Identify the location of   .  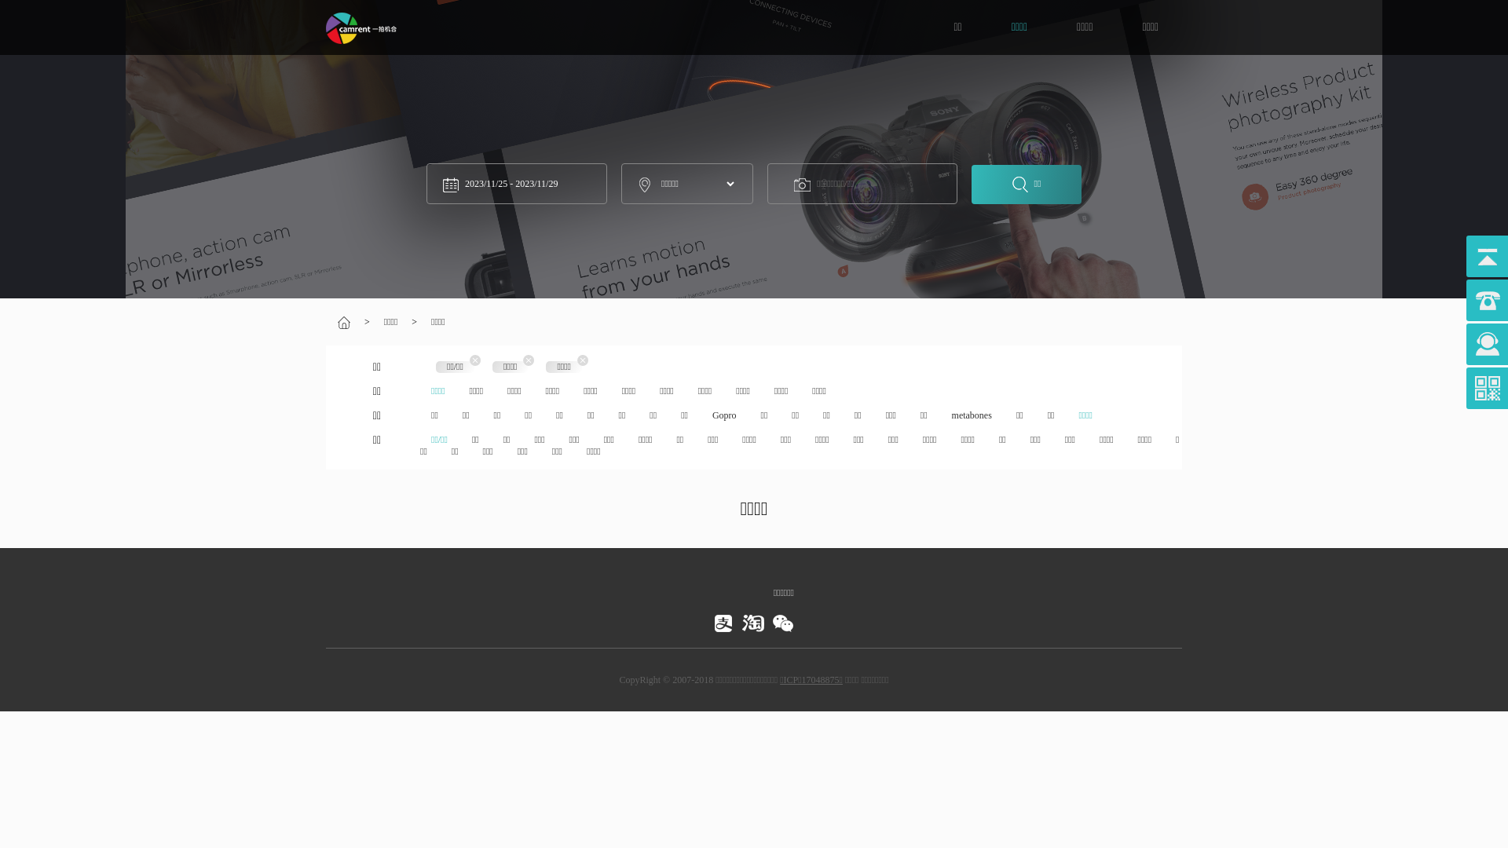
(727, 620).